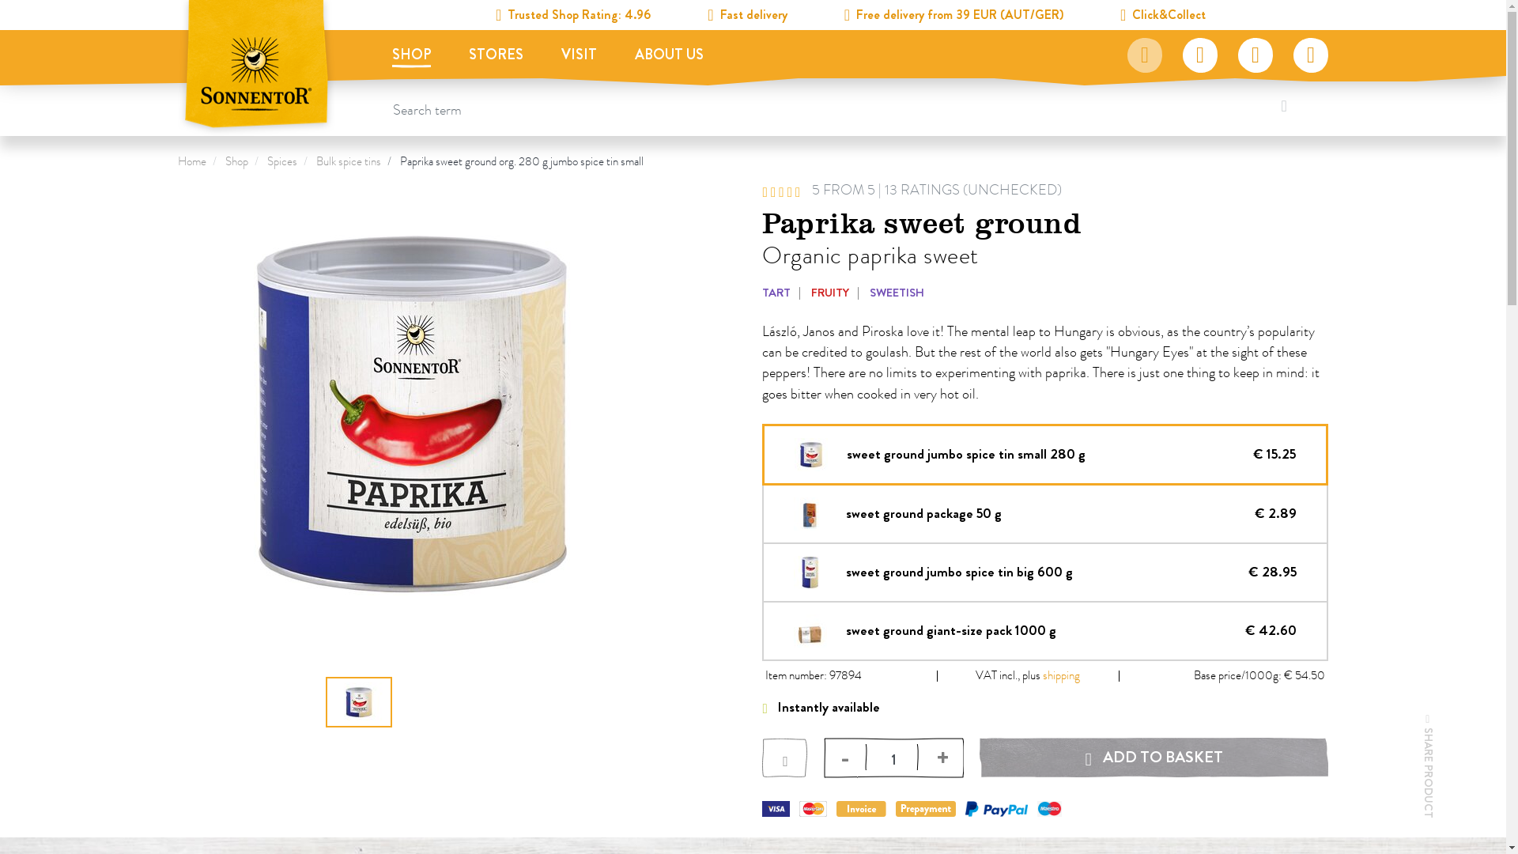 The image size is (1518, 854). What do you see at coordinates (746, 14) in the screenshot?
I see `Fast delivery` at bounding box center [746, 14].